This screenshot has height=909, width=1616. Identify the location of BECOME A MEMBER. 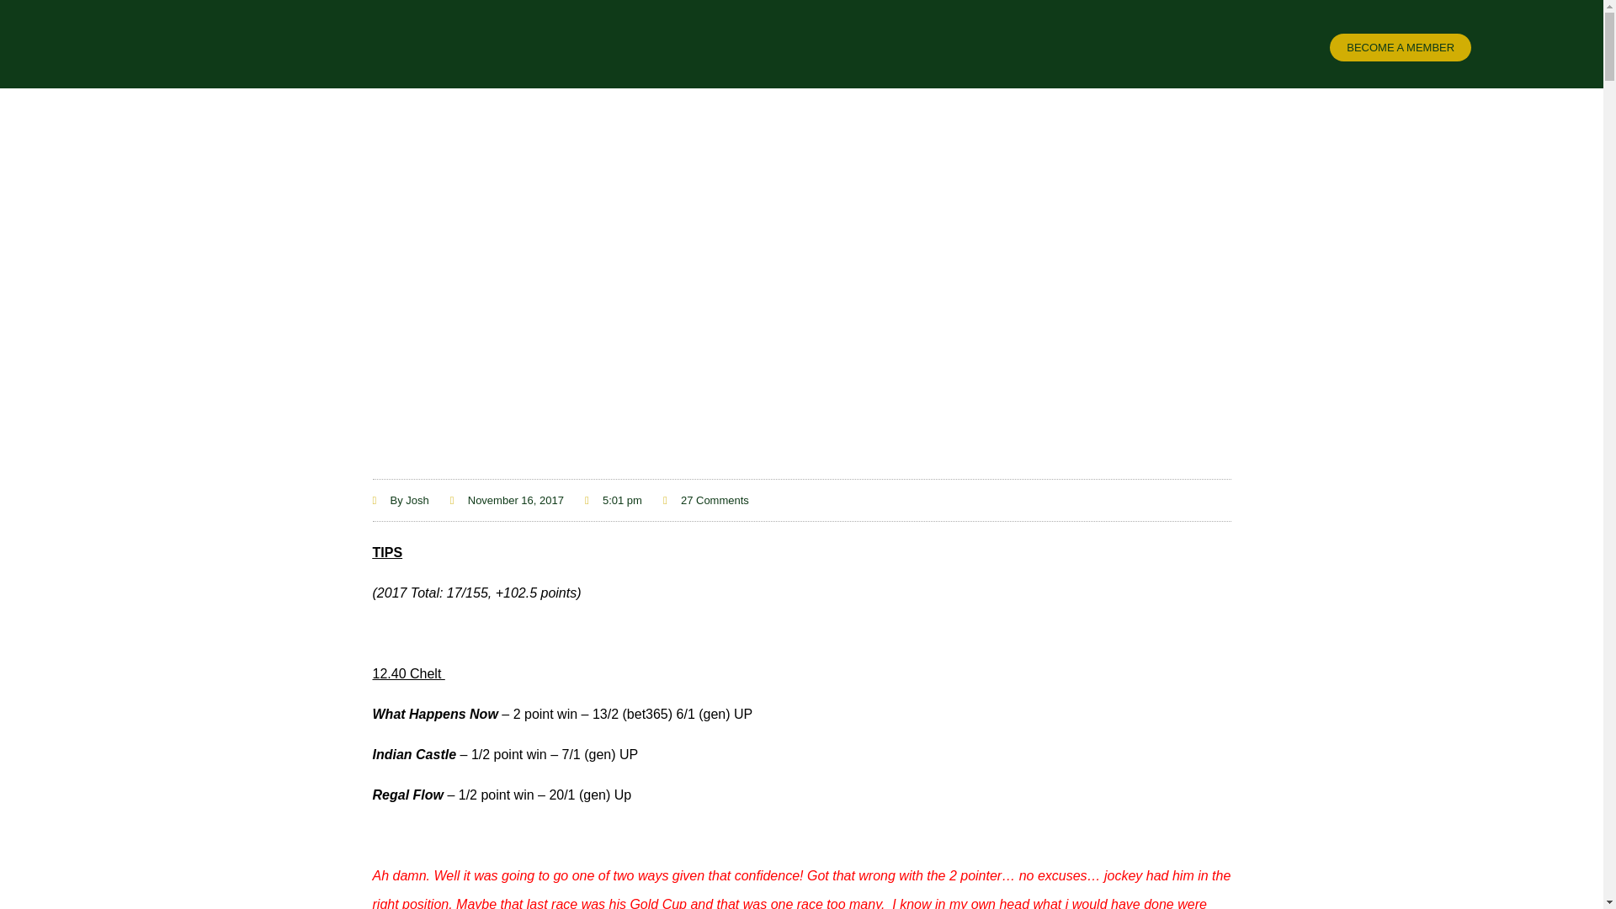
(1401, 47).